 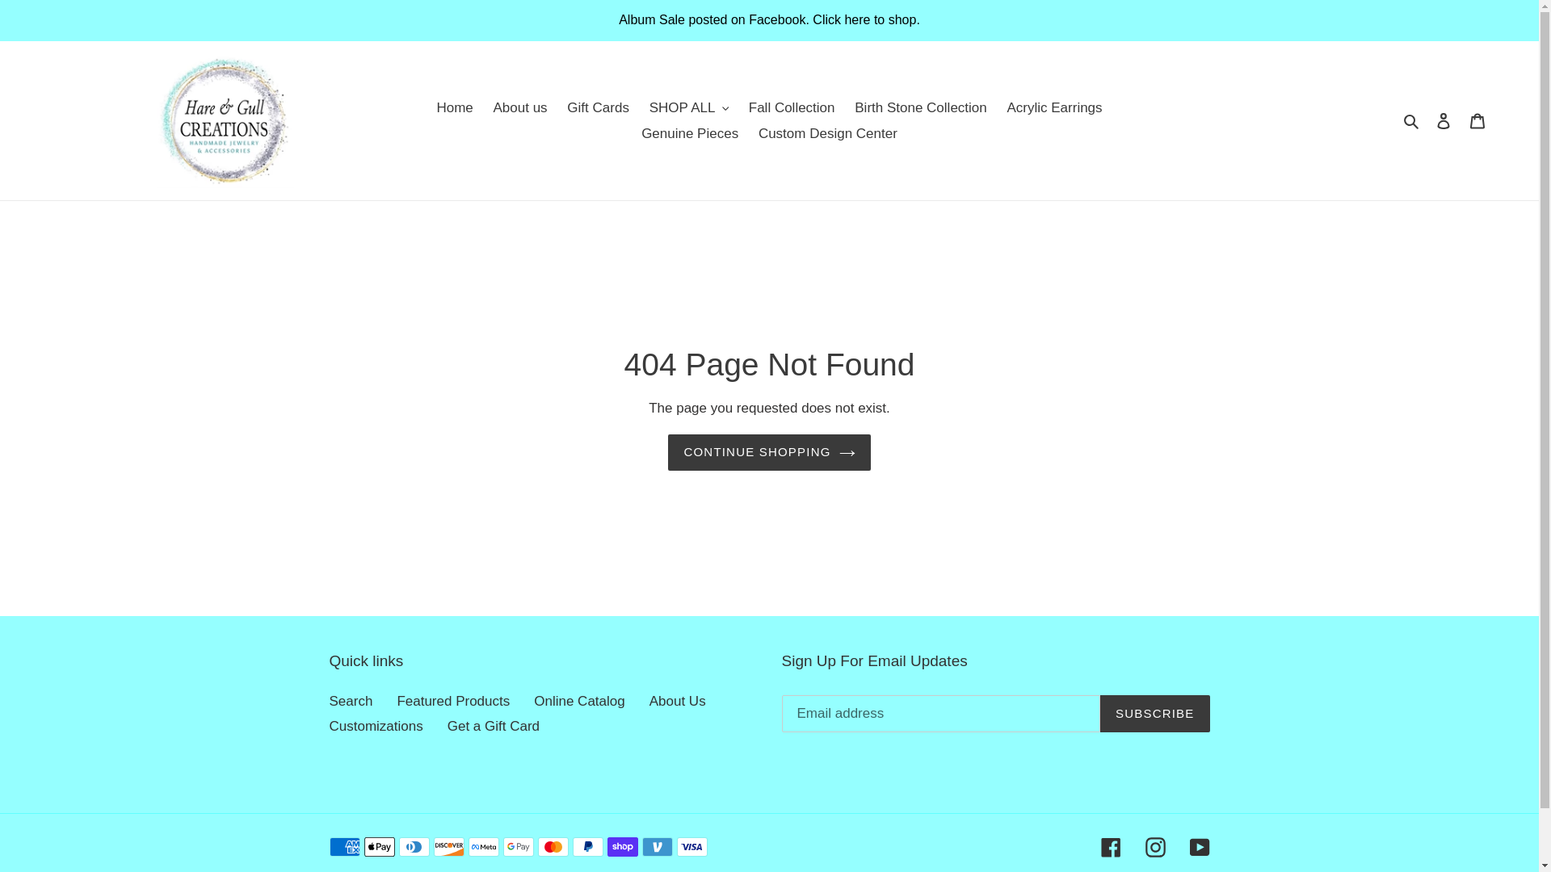 What do you see at coordinates (689, 108) in the screenshot?
I see `SHOP ALL` at bounding box center [689, 108].